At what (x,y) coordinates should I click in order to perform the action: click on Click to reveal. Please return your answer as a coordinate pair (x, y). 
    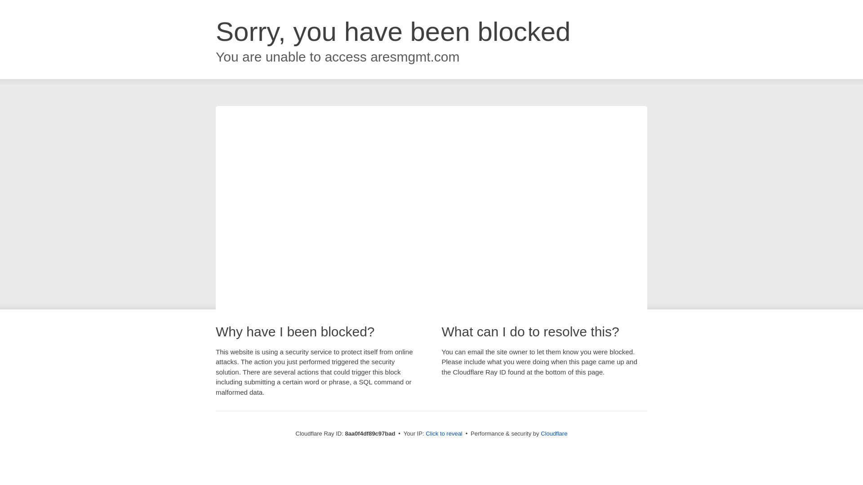
    Looking at the image, I should click on (444, 434).